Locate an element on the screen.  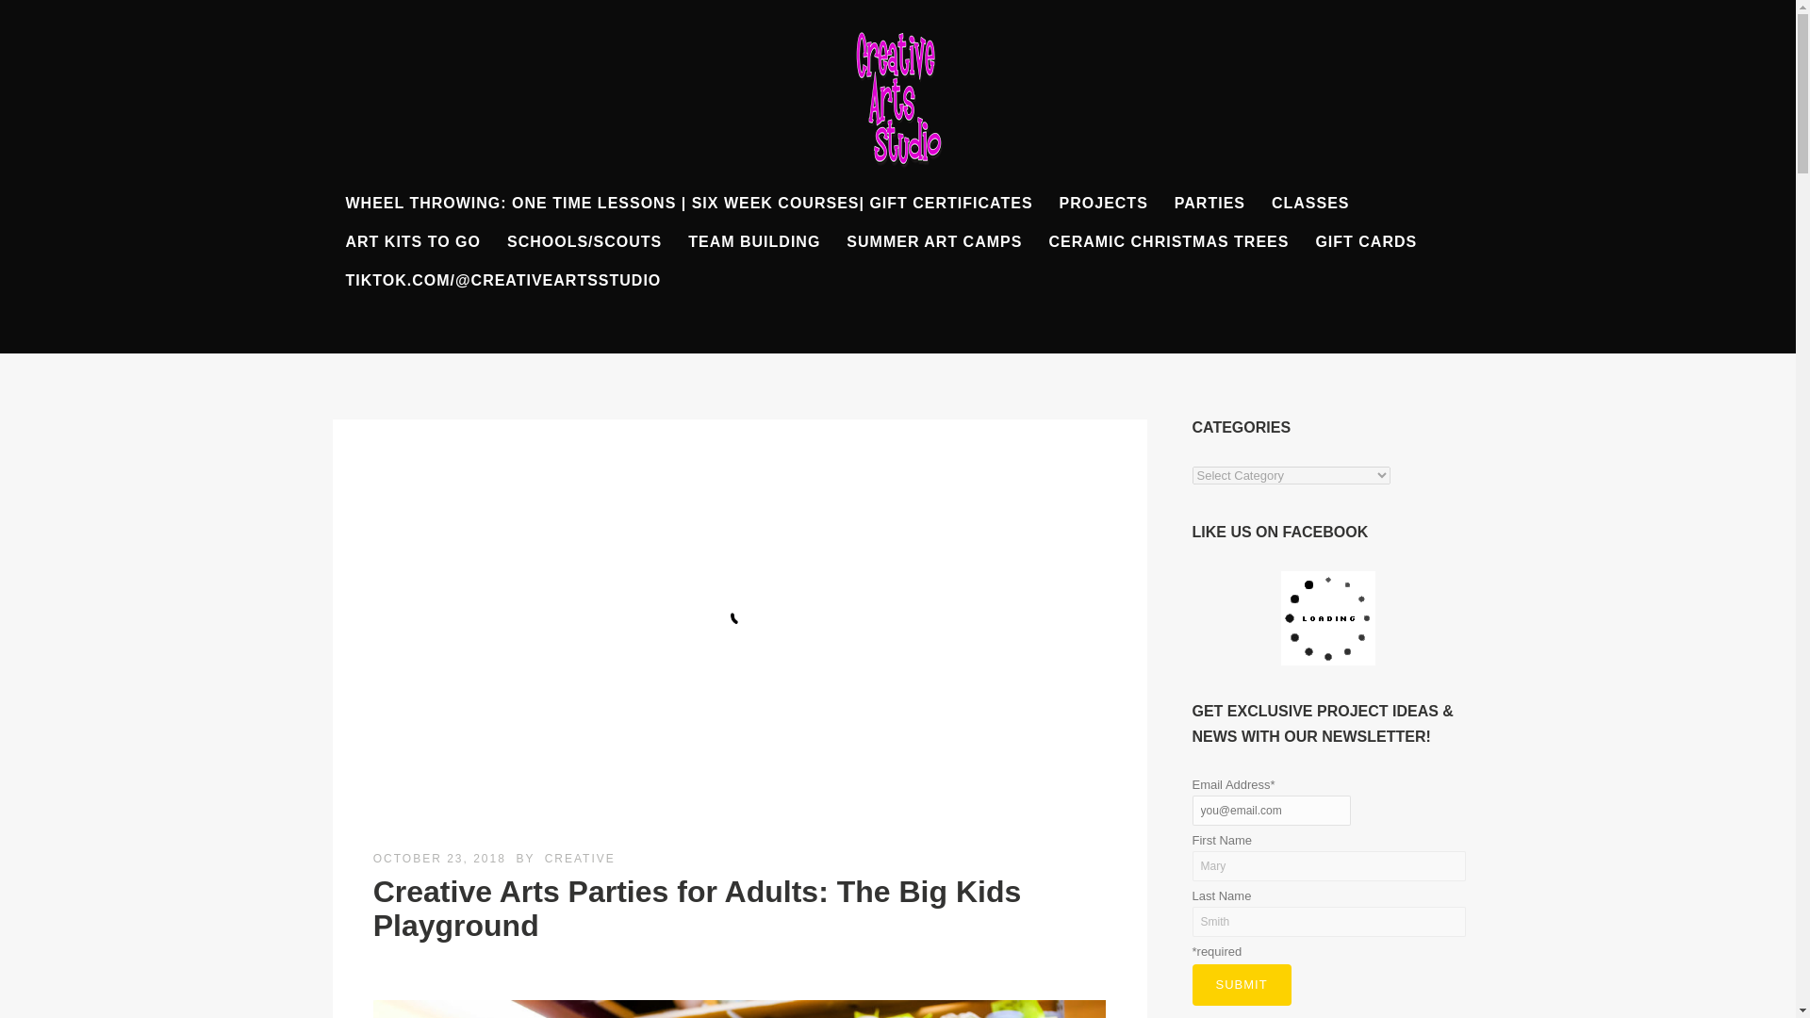
ART KITS TO GO is located at coordinates (411, 241).